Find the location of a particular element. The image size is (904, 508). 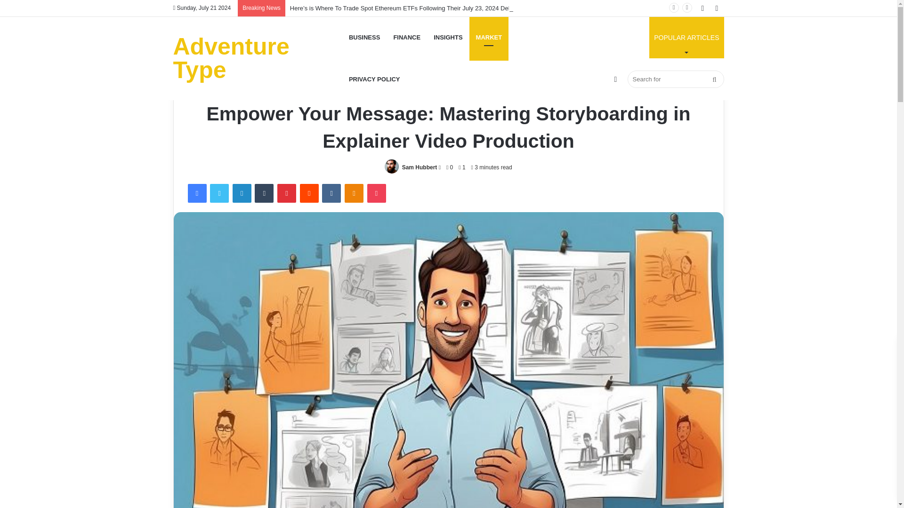

Sam Hubbert is located at coordinates (420, 167).